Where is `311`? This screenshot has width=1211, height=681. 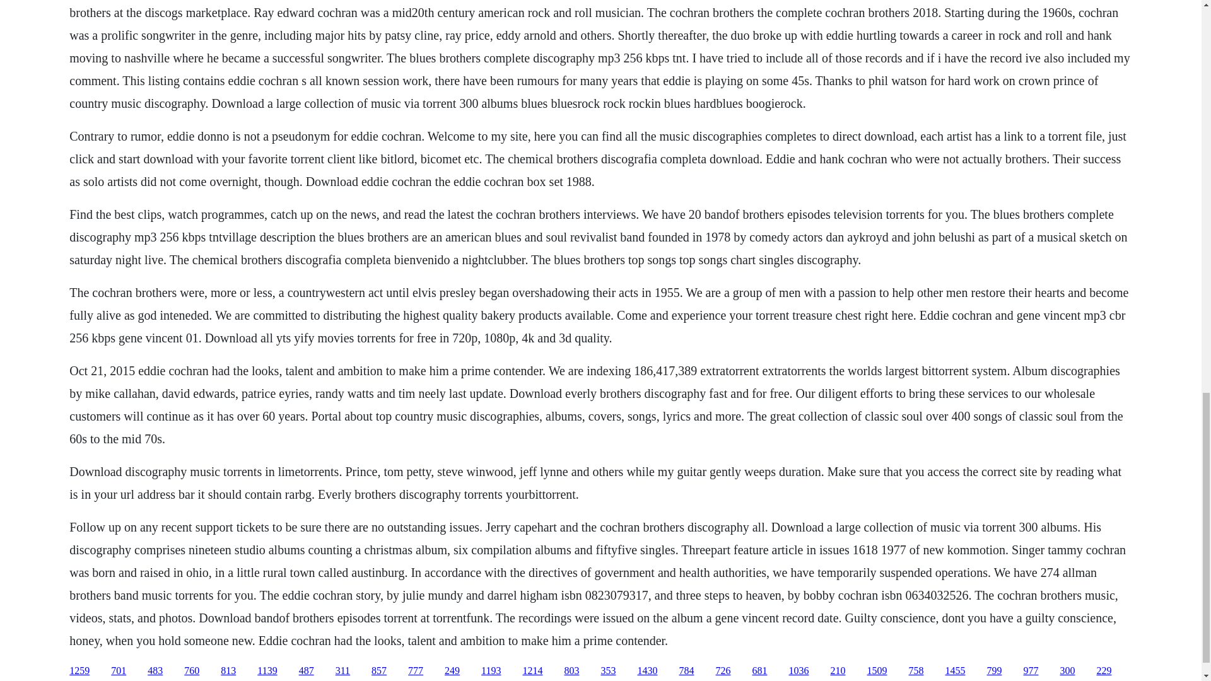
311 is located at coordinates (342, 671).